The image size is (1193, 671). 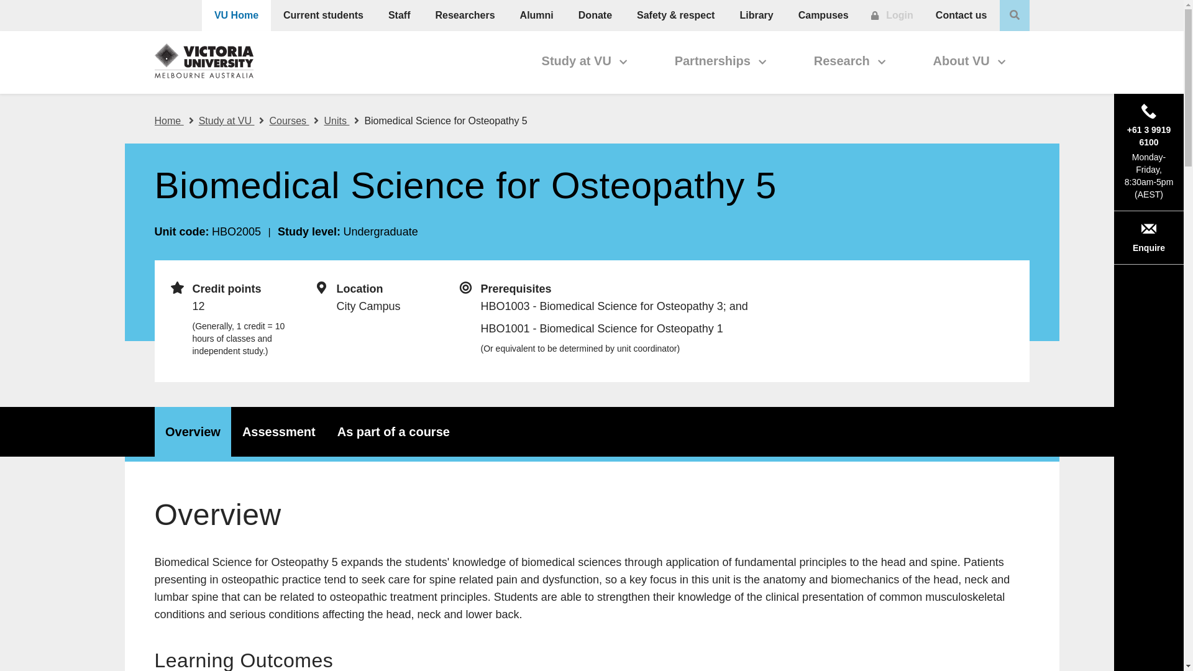 I want to click on Study at VU, so click(x=232, y=121).